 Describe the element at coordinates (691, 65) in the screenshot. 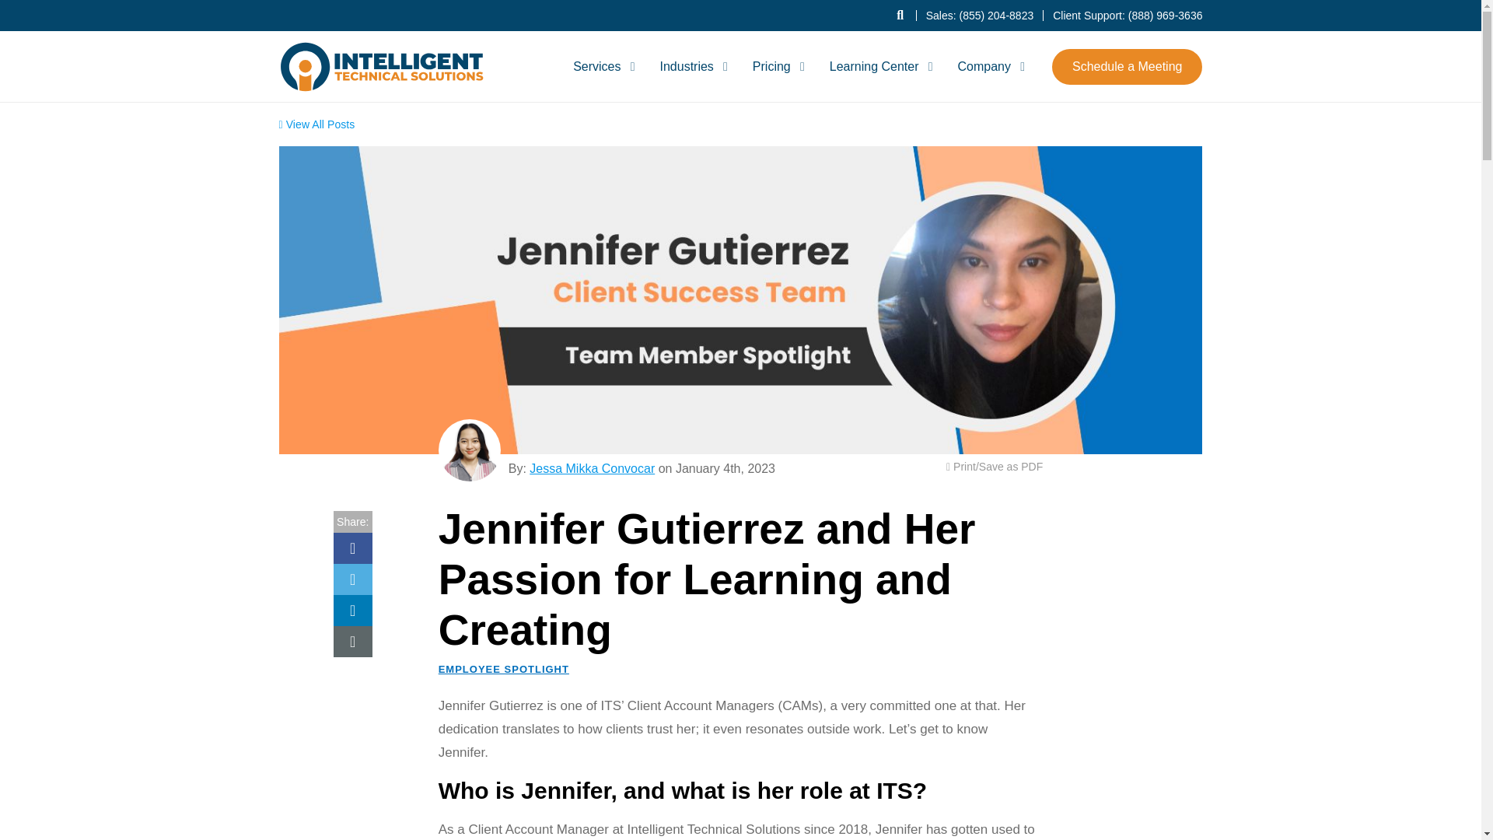

I see `Industries` at that location.